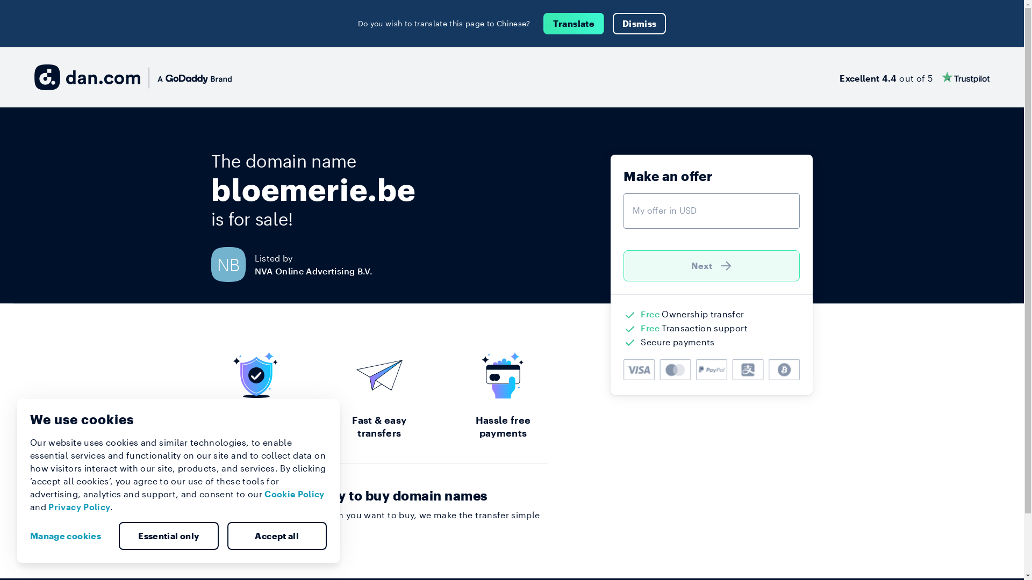 The image size is (1032, 580). What do you see at coordinates (295, 494) in the screenshot?
I see `Cookie Policy` at bounding box center [295, 494].